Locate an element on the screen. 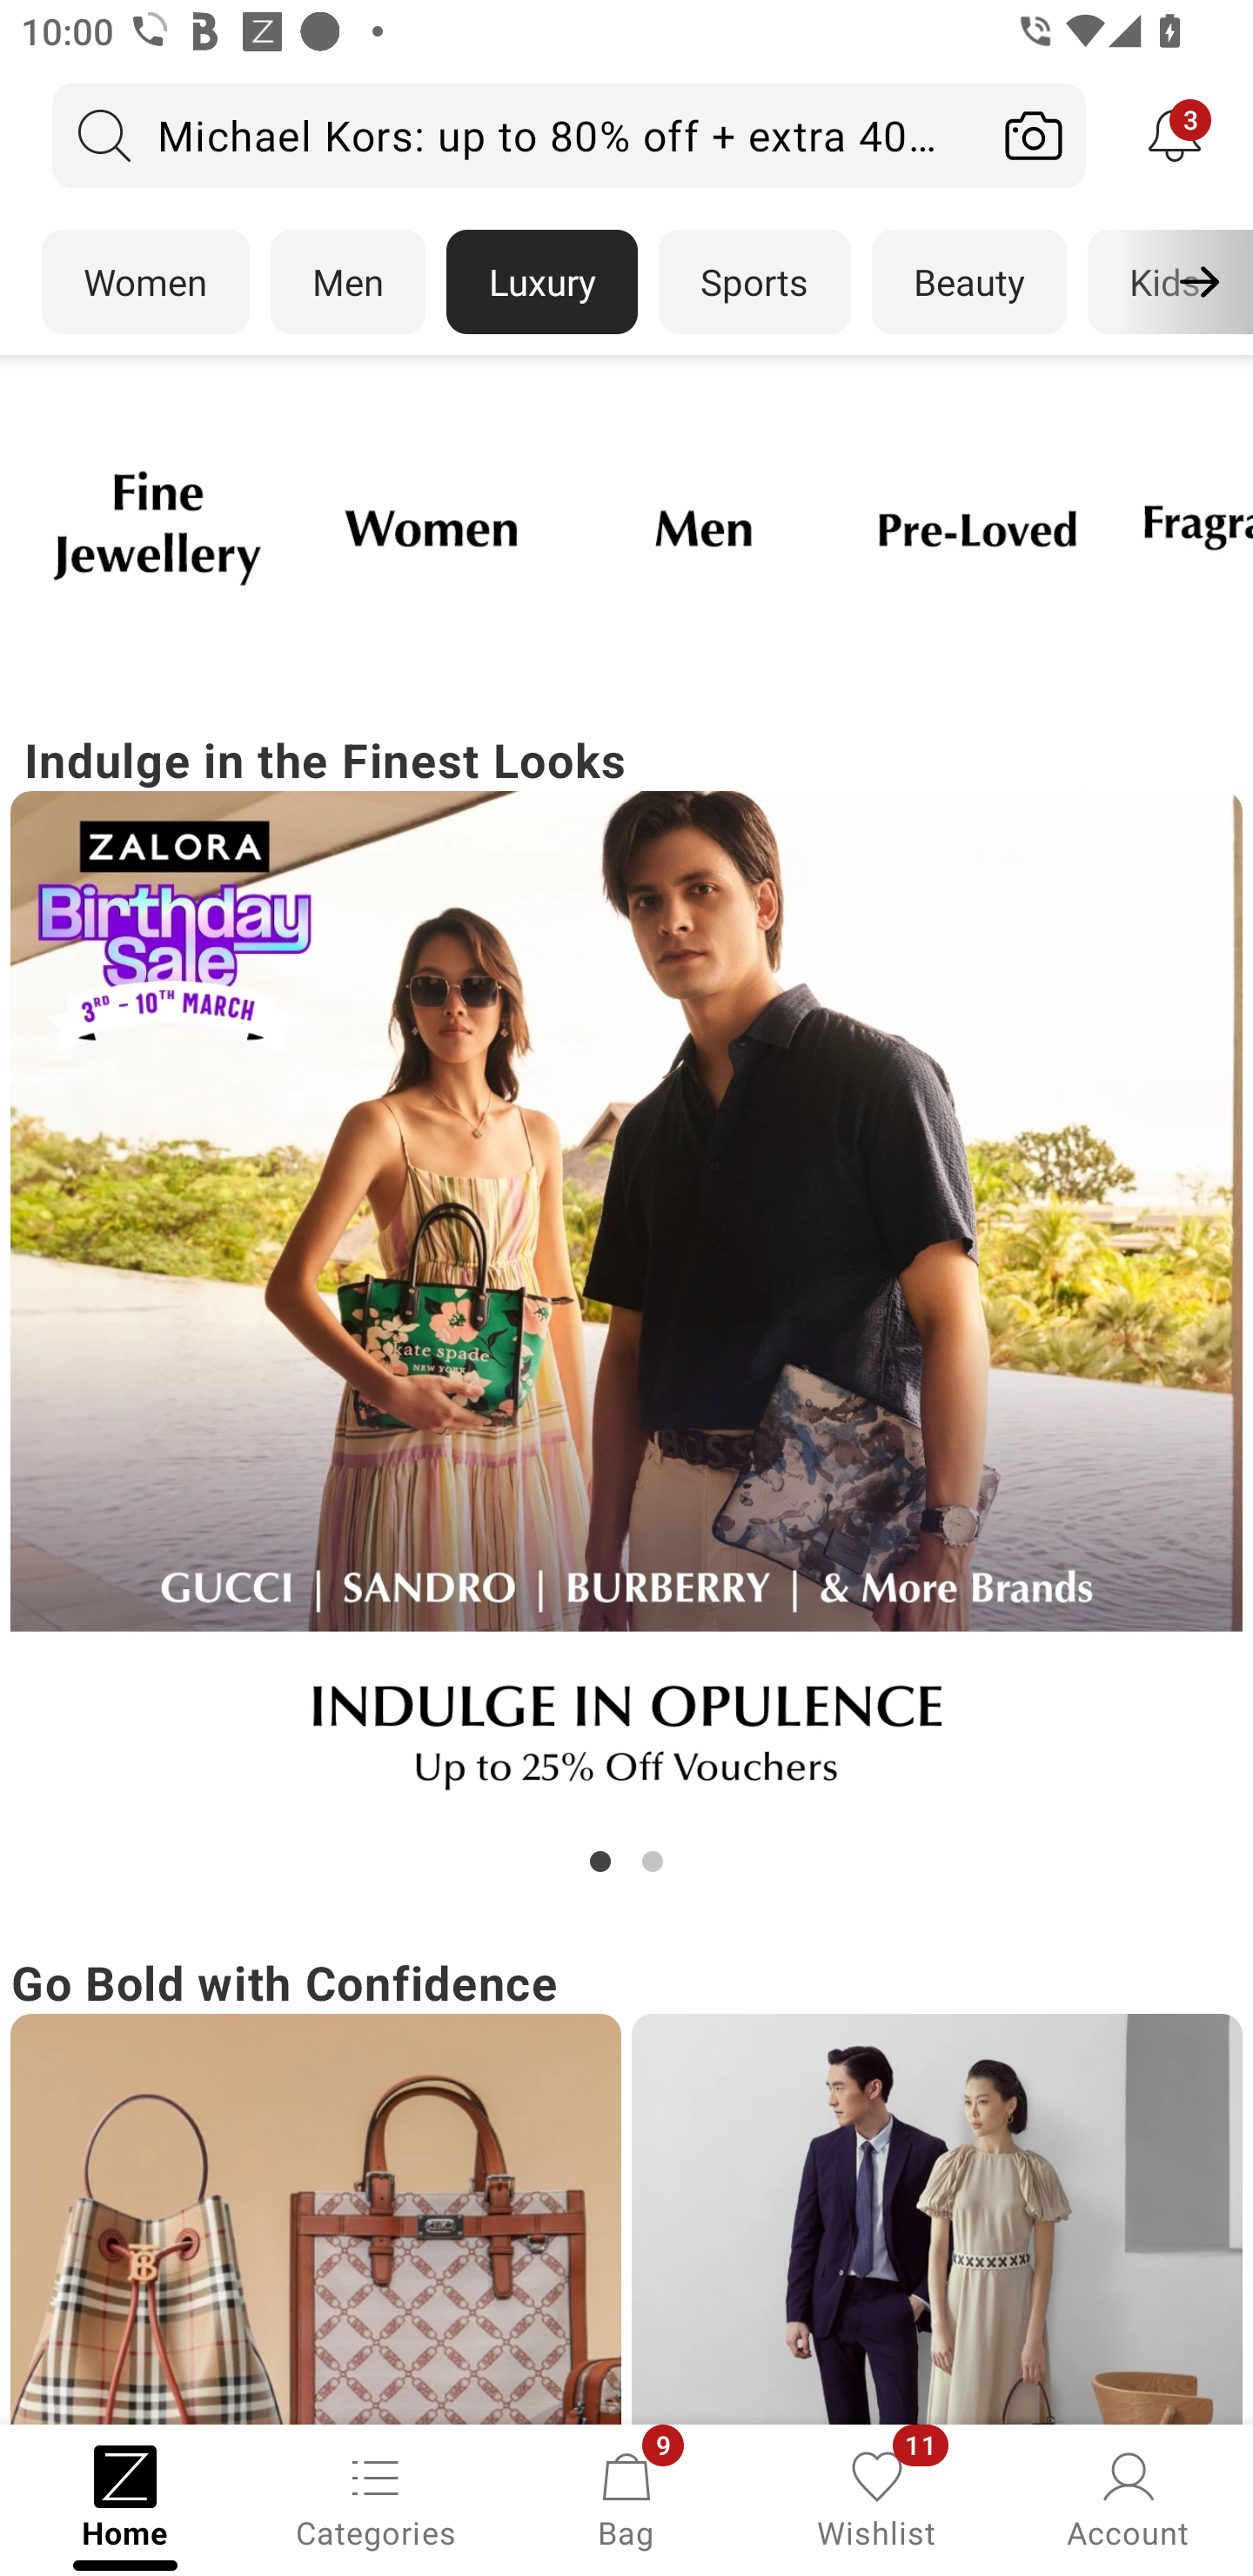 The image size is (1253, 2576). Account is located at coordinates (1128, 2498).